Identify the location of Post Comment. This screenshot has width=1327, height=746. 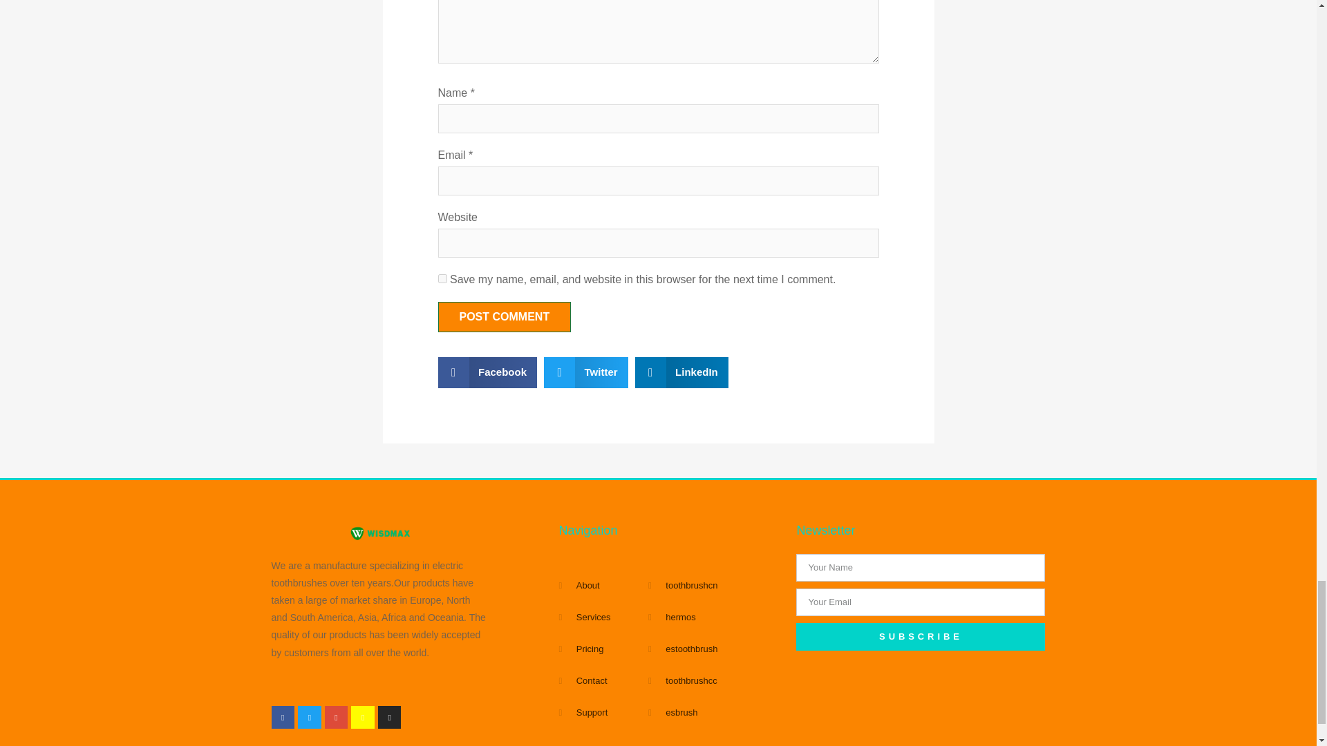
(505, 316).